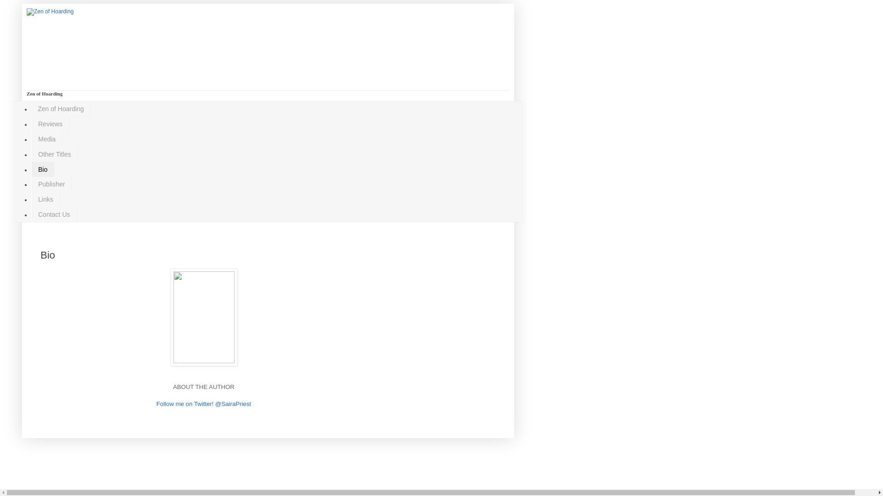 The height and width of the screenshot is (496, 883). What do you see at coordinates (54, 154) in the screenshot?
I see `Other Titles` at bounding box center [54, 154].